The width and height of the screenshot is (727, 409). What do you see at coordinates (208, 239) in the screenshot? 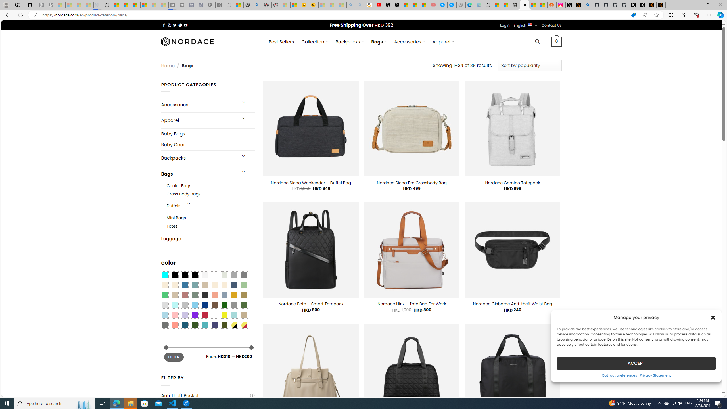
I see `Luggage` at bounding box center [208, 239].